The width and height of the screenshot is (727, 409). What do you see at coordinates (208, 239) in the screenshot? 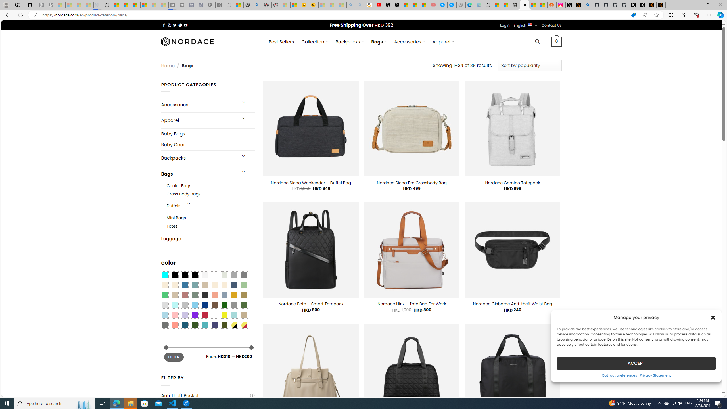
I see `Luggage` at bounding box center [208, 239].